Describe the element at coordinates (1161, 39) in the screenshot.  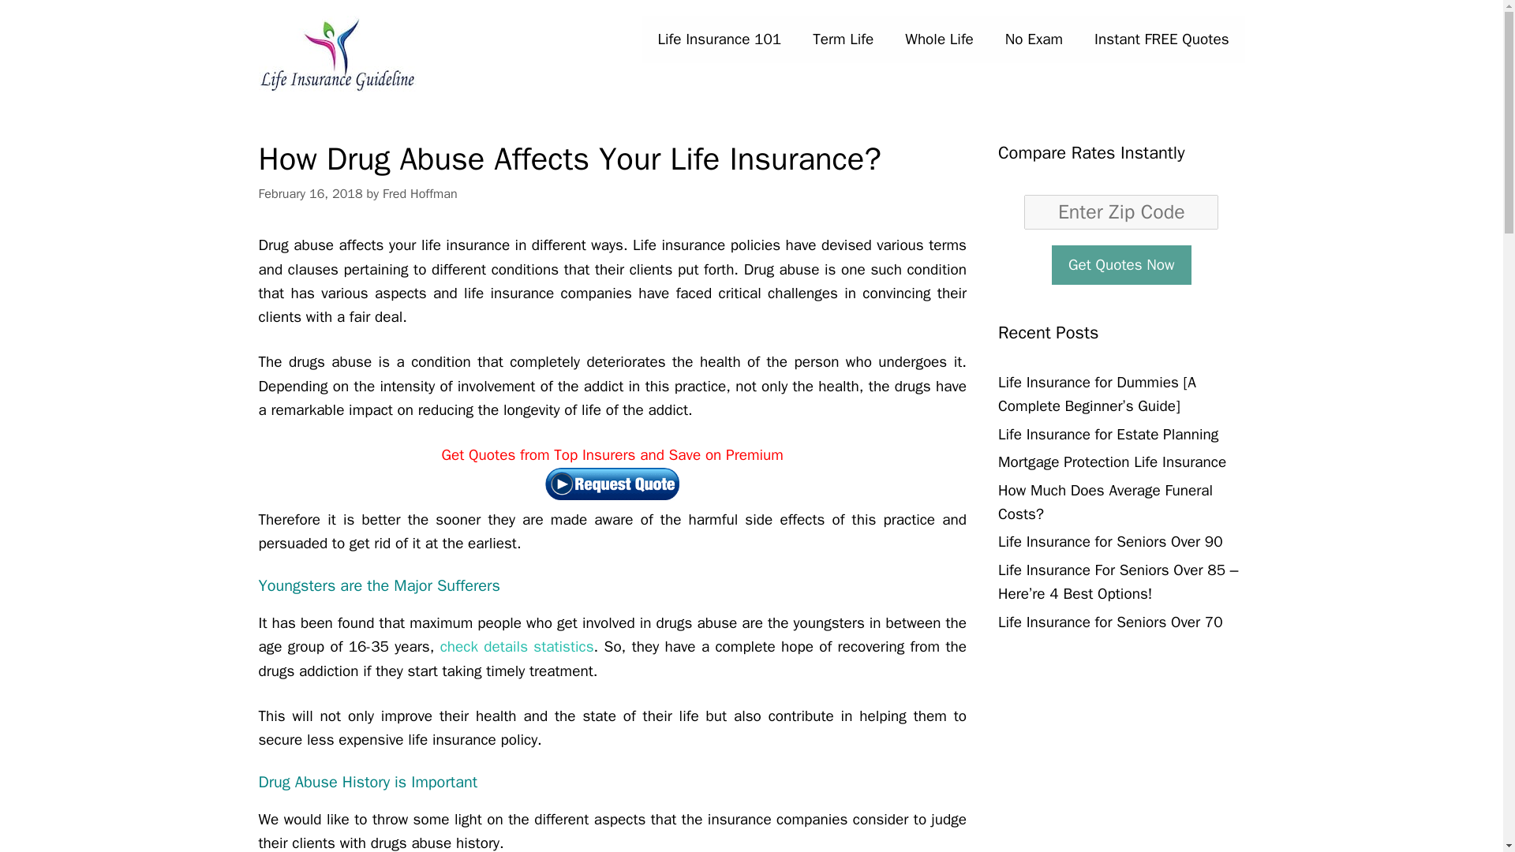
I see `Instant FREE Quotes` at that location.